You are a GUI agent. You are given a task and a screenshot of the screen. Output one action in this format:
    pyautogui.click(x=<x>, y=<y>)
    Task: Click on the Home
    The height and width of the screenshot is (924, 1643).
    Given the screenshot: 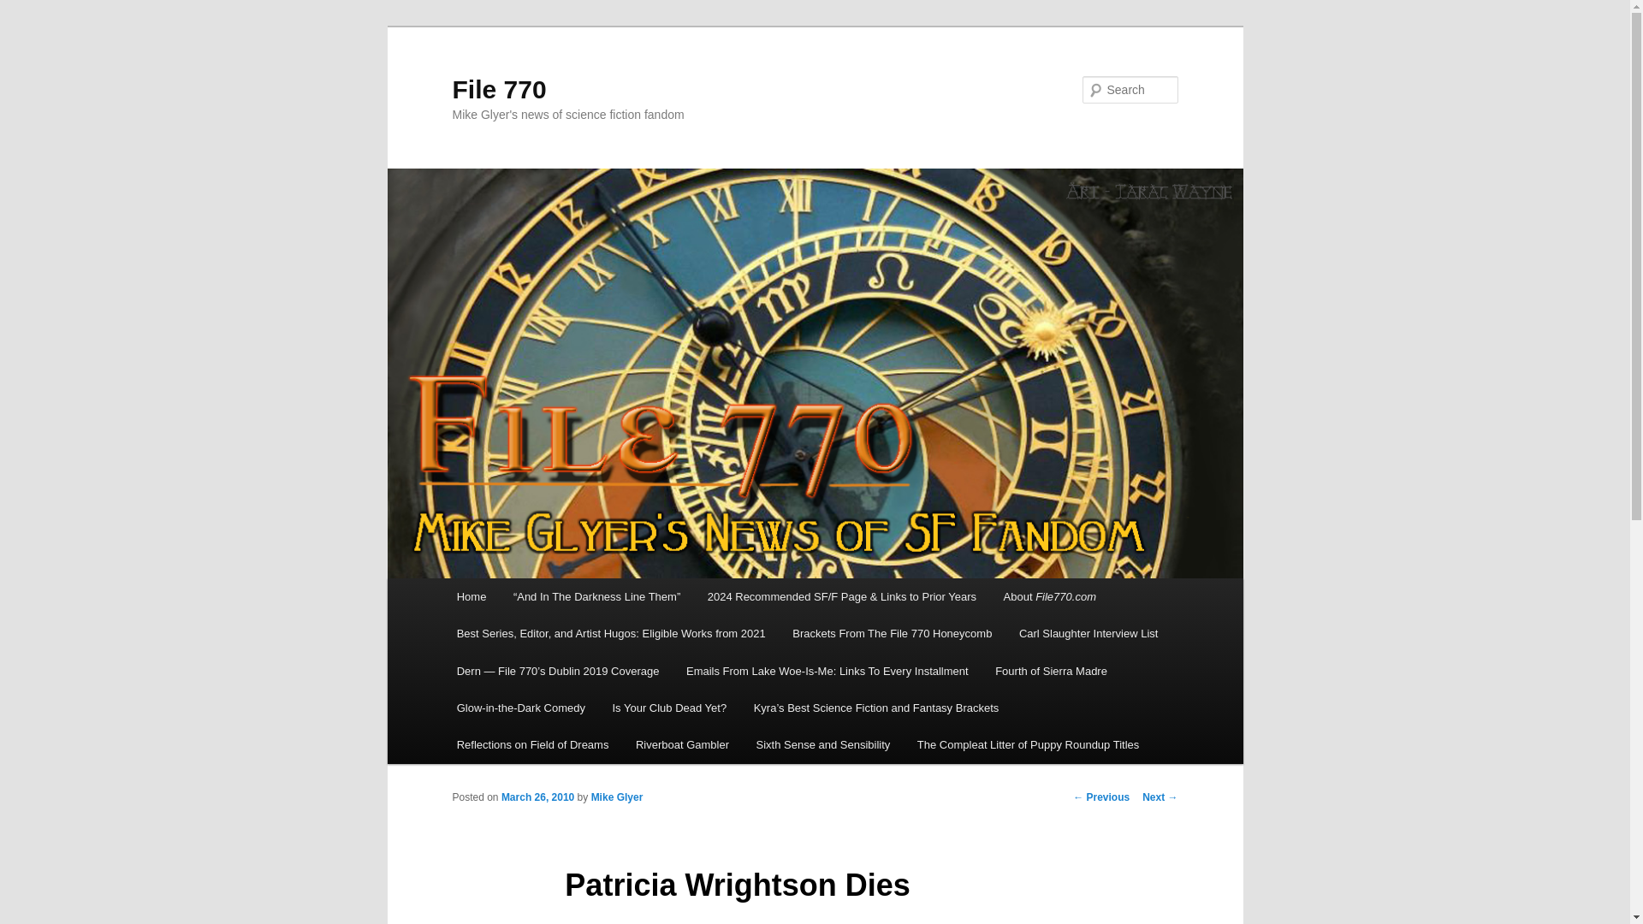 What is the action you would take?
    pyautogui.click(x=471, y=597)
    